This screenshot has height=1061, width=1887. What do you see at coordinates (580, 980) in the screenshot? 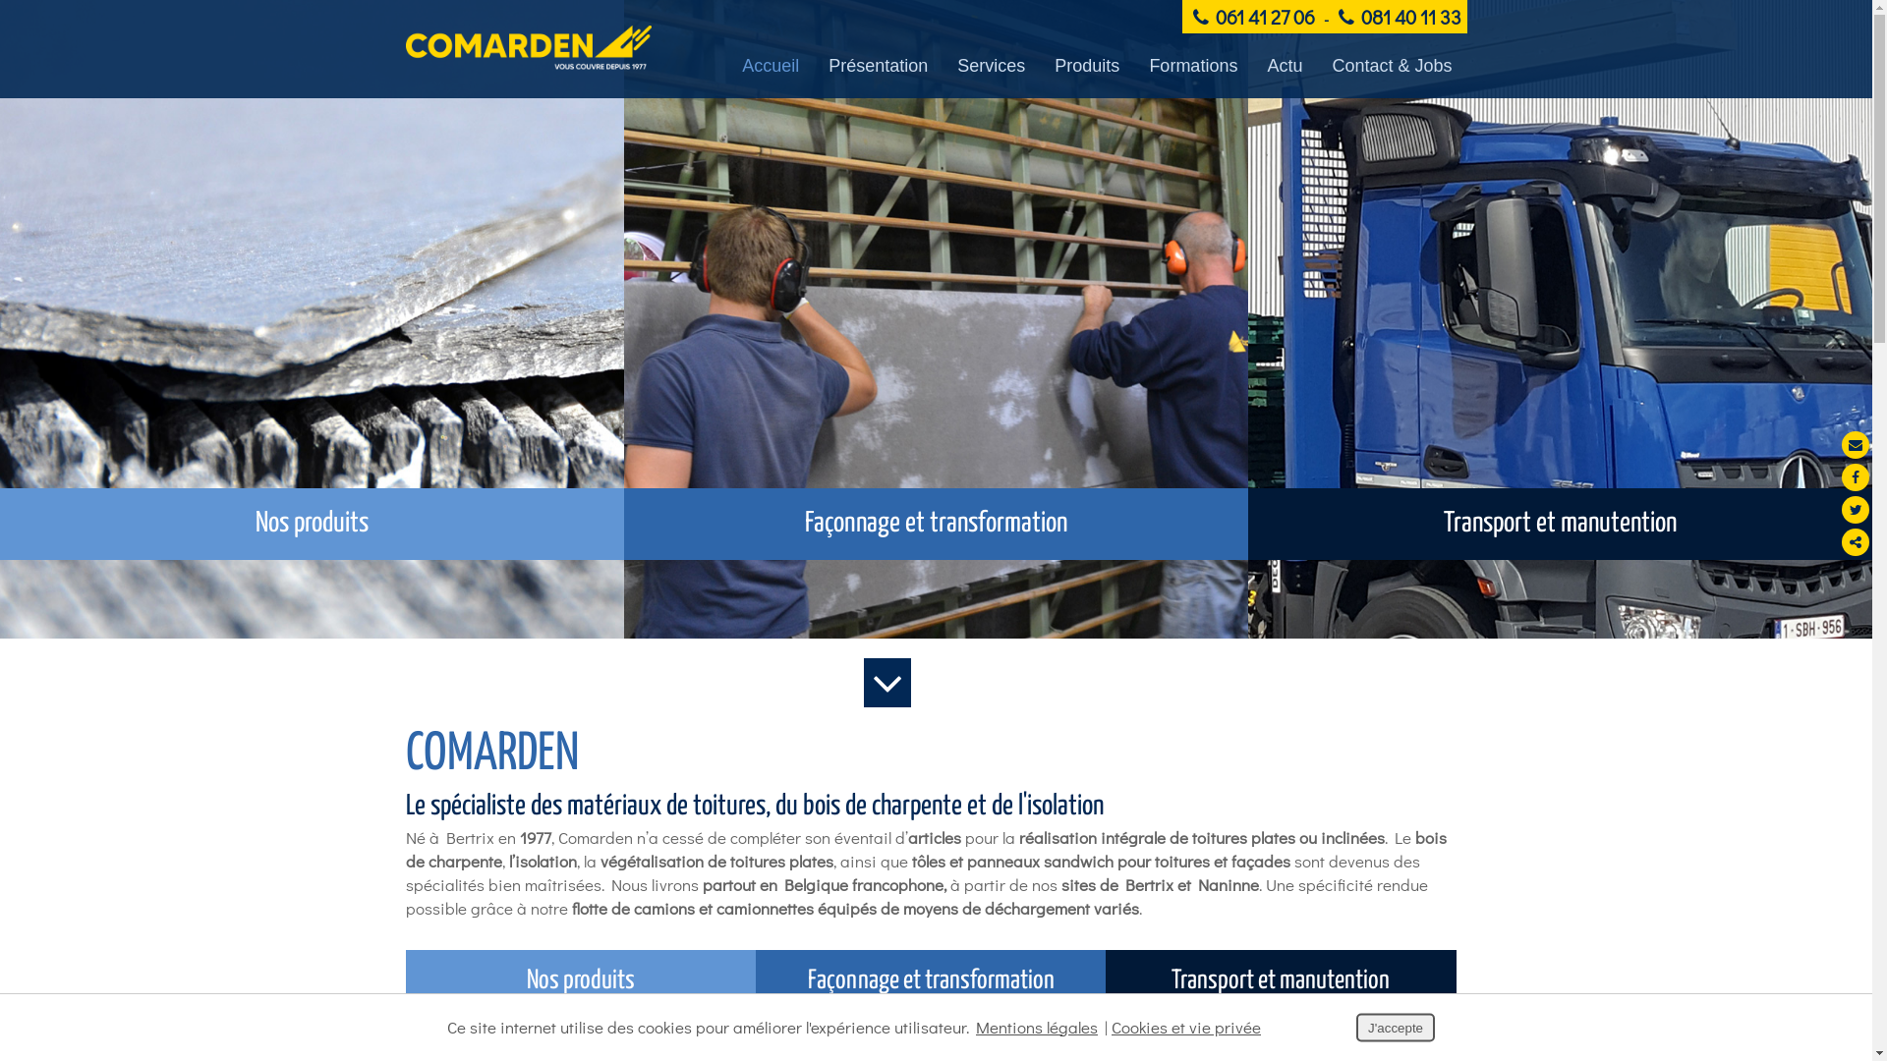
I see `Nos produits` at bounding box center [580, 980].